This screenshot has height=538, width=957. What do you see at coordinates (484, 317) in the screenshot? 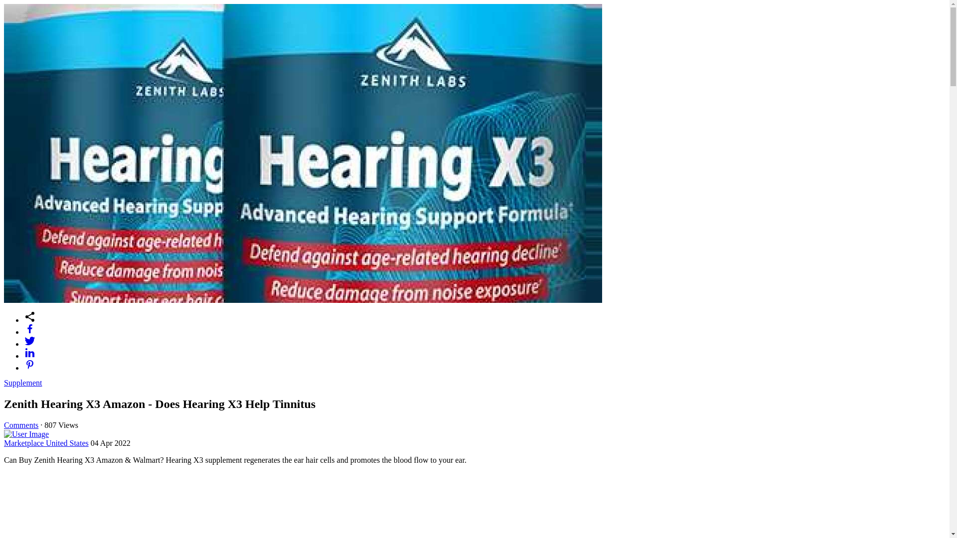
I see `Timeline` at bounding box center [484, 317].